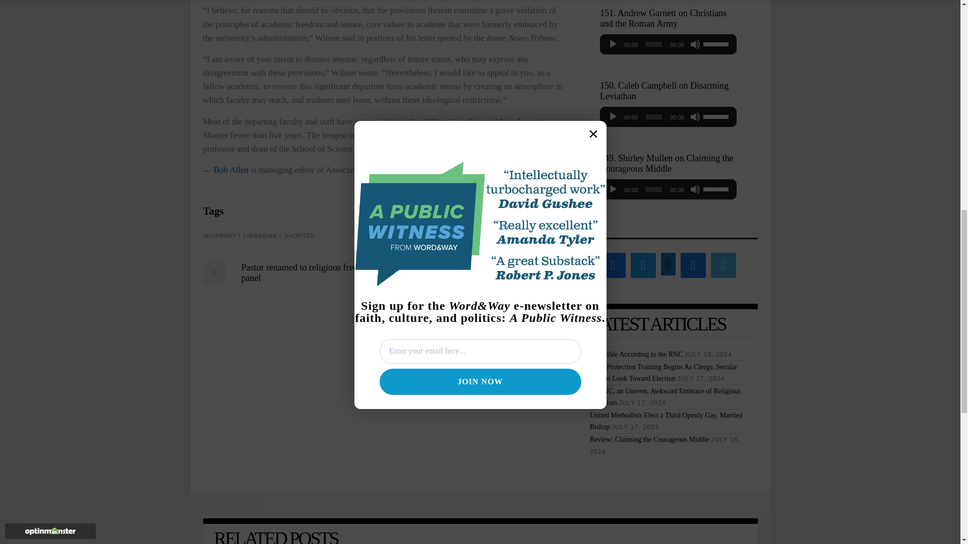 The width and height of the screenshot is (968, 544). I want to click on Play, so click(613, 44).